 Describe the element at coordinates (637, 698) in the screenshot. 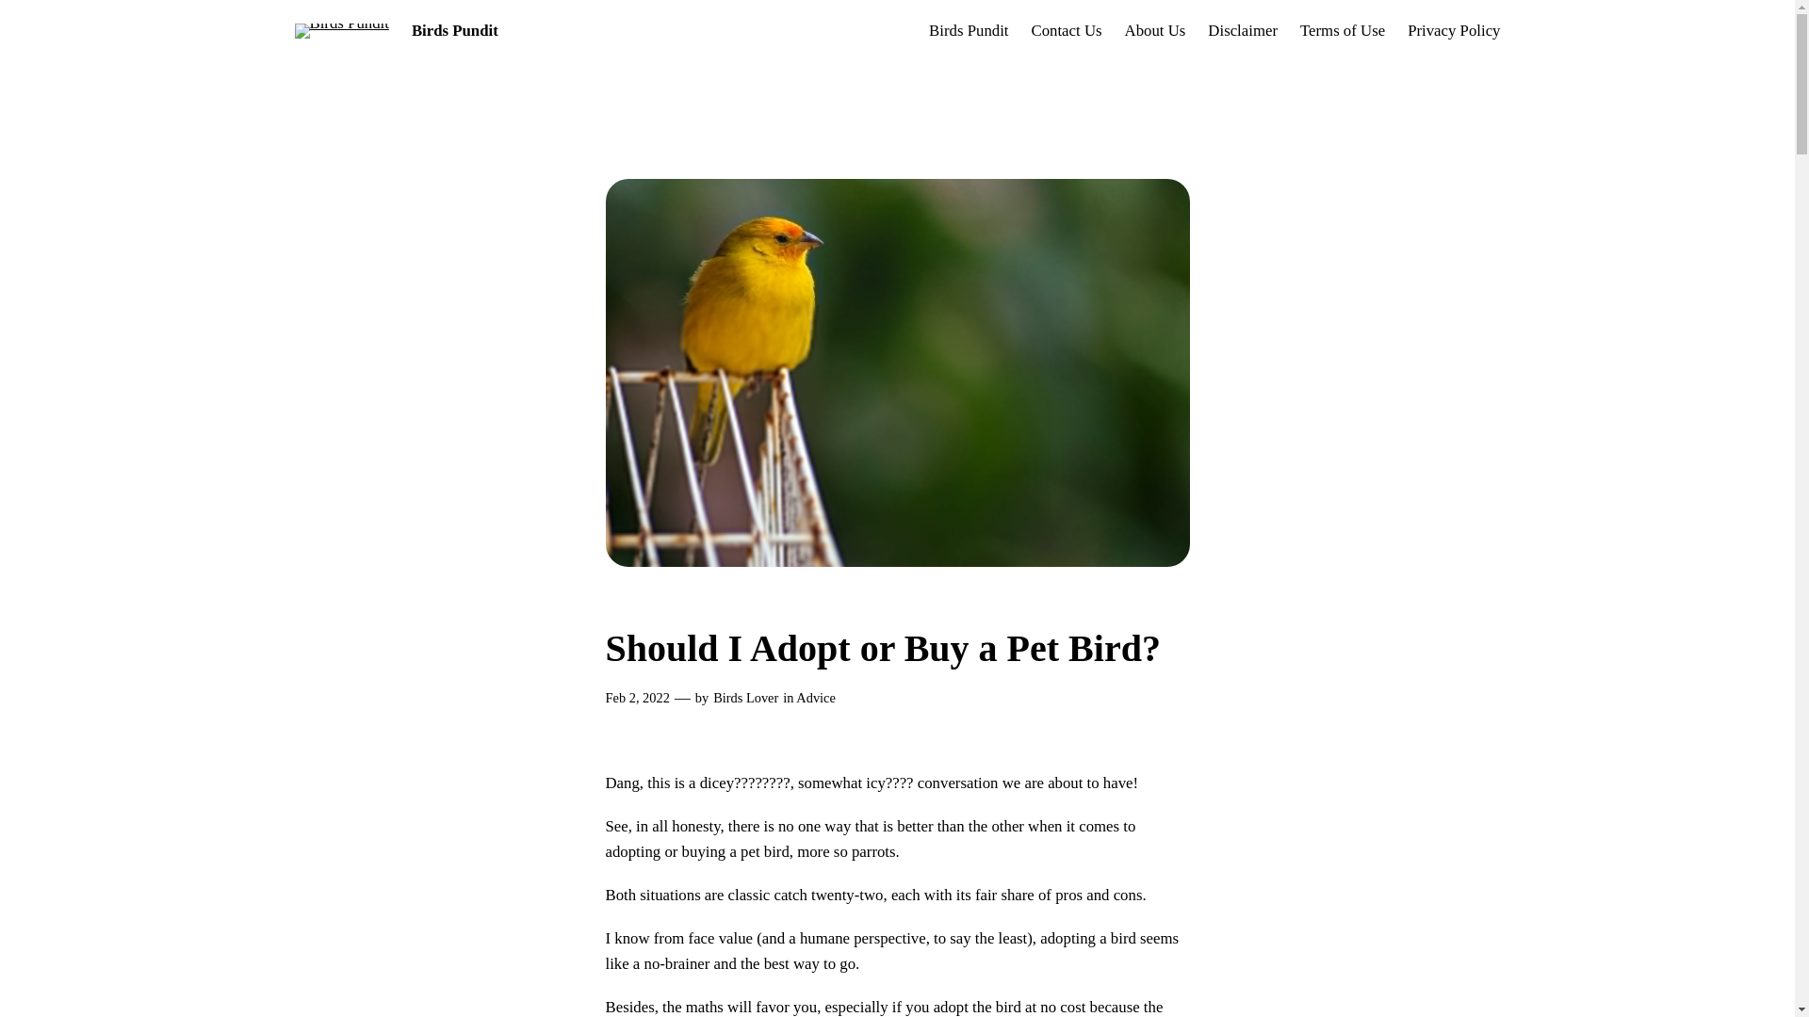

I see `Feb 2, 2022` at that location.